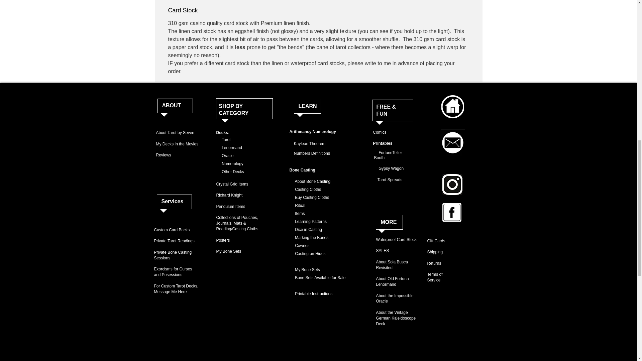 The width and height of the screenshot is (642, 361). Describe the element at coordinates (172, 230) in the screenshot. I see `Custom Card Backs` at that location.